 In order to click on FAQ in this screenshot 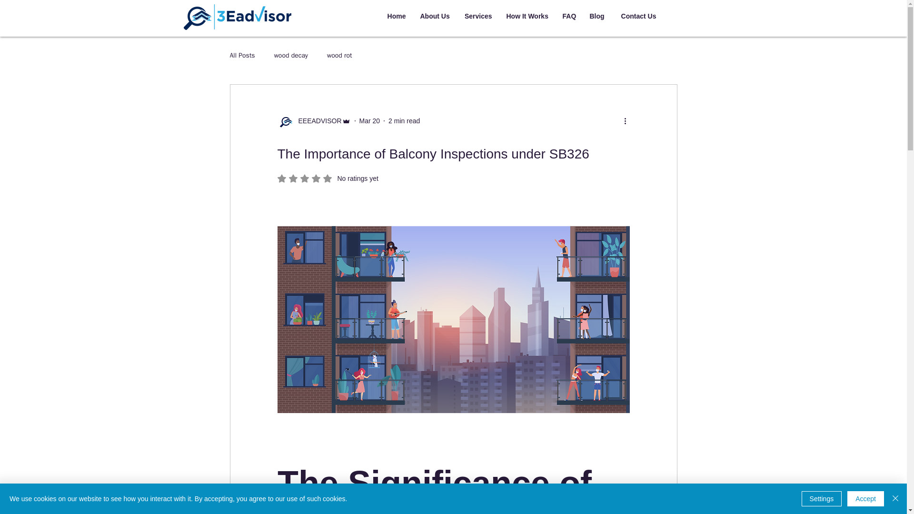, I will do `click(291, 56)`.